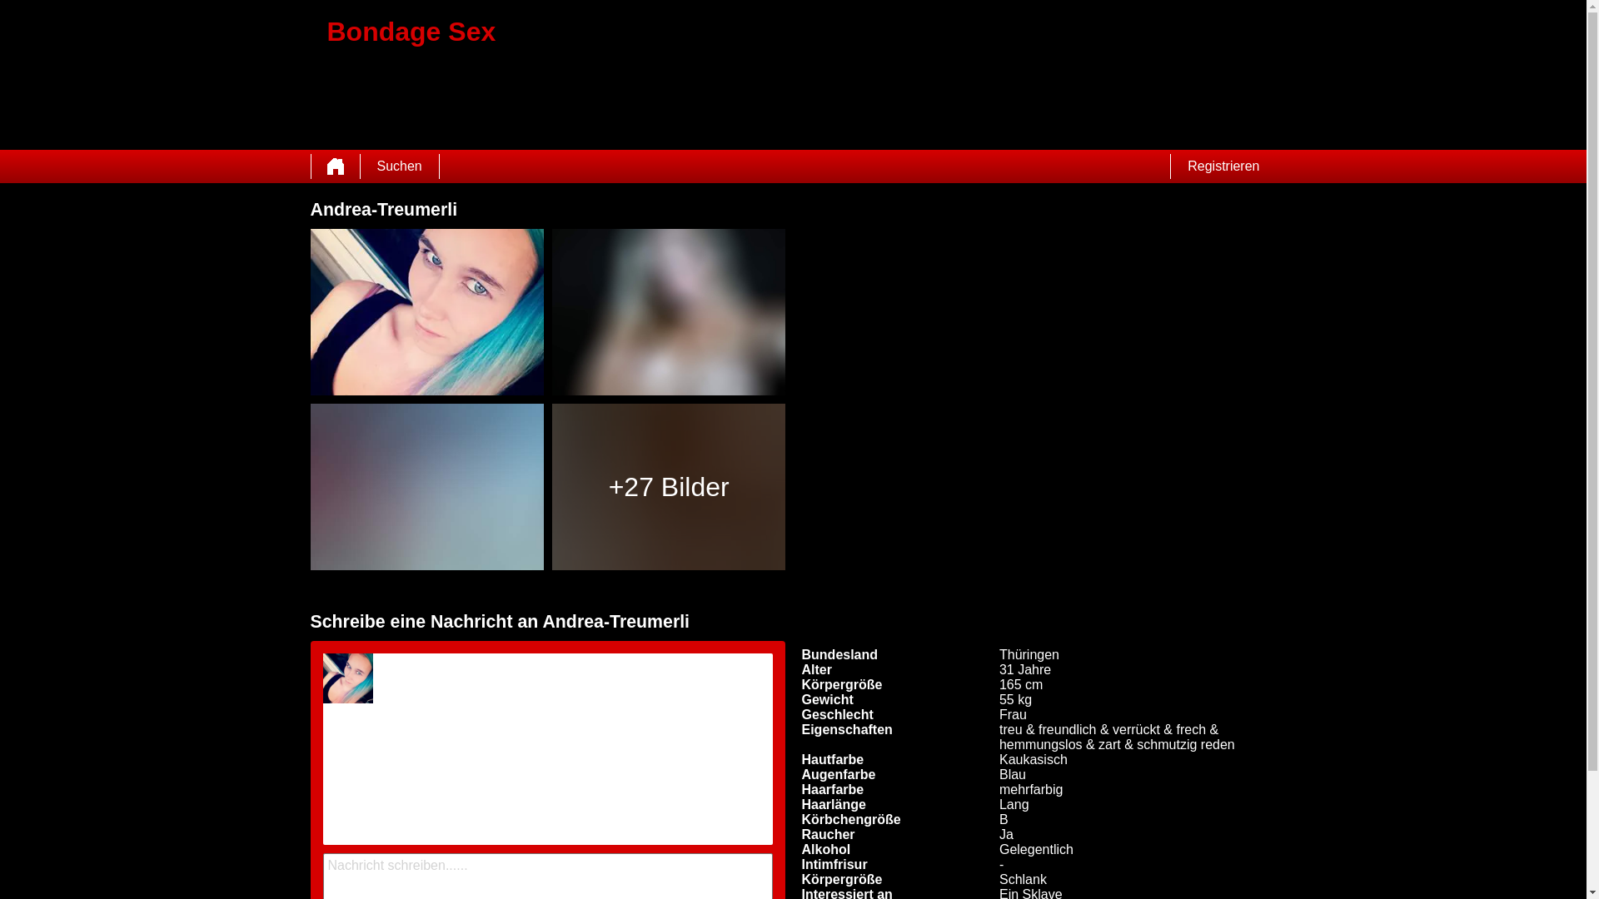 The height and width of the screenshot is (899, 1599). What do you see at coordinates (399, 166) in the screenshot?
I see `Suchen` at bounding box center [399, 166].